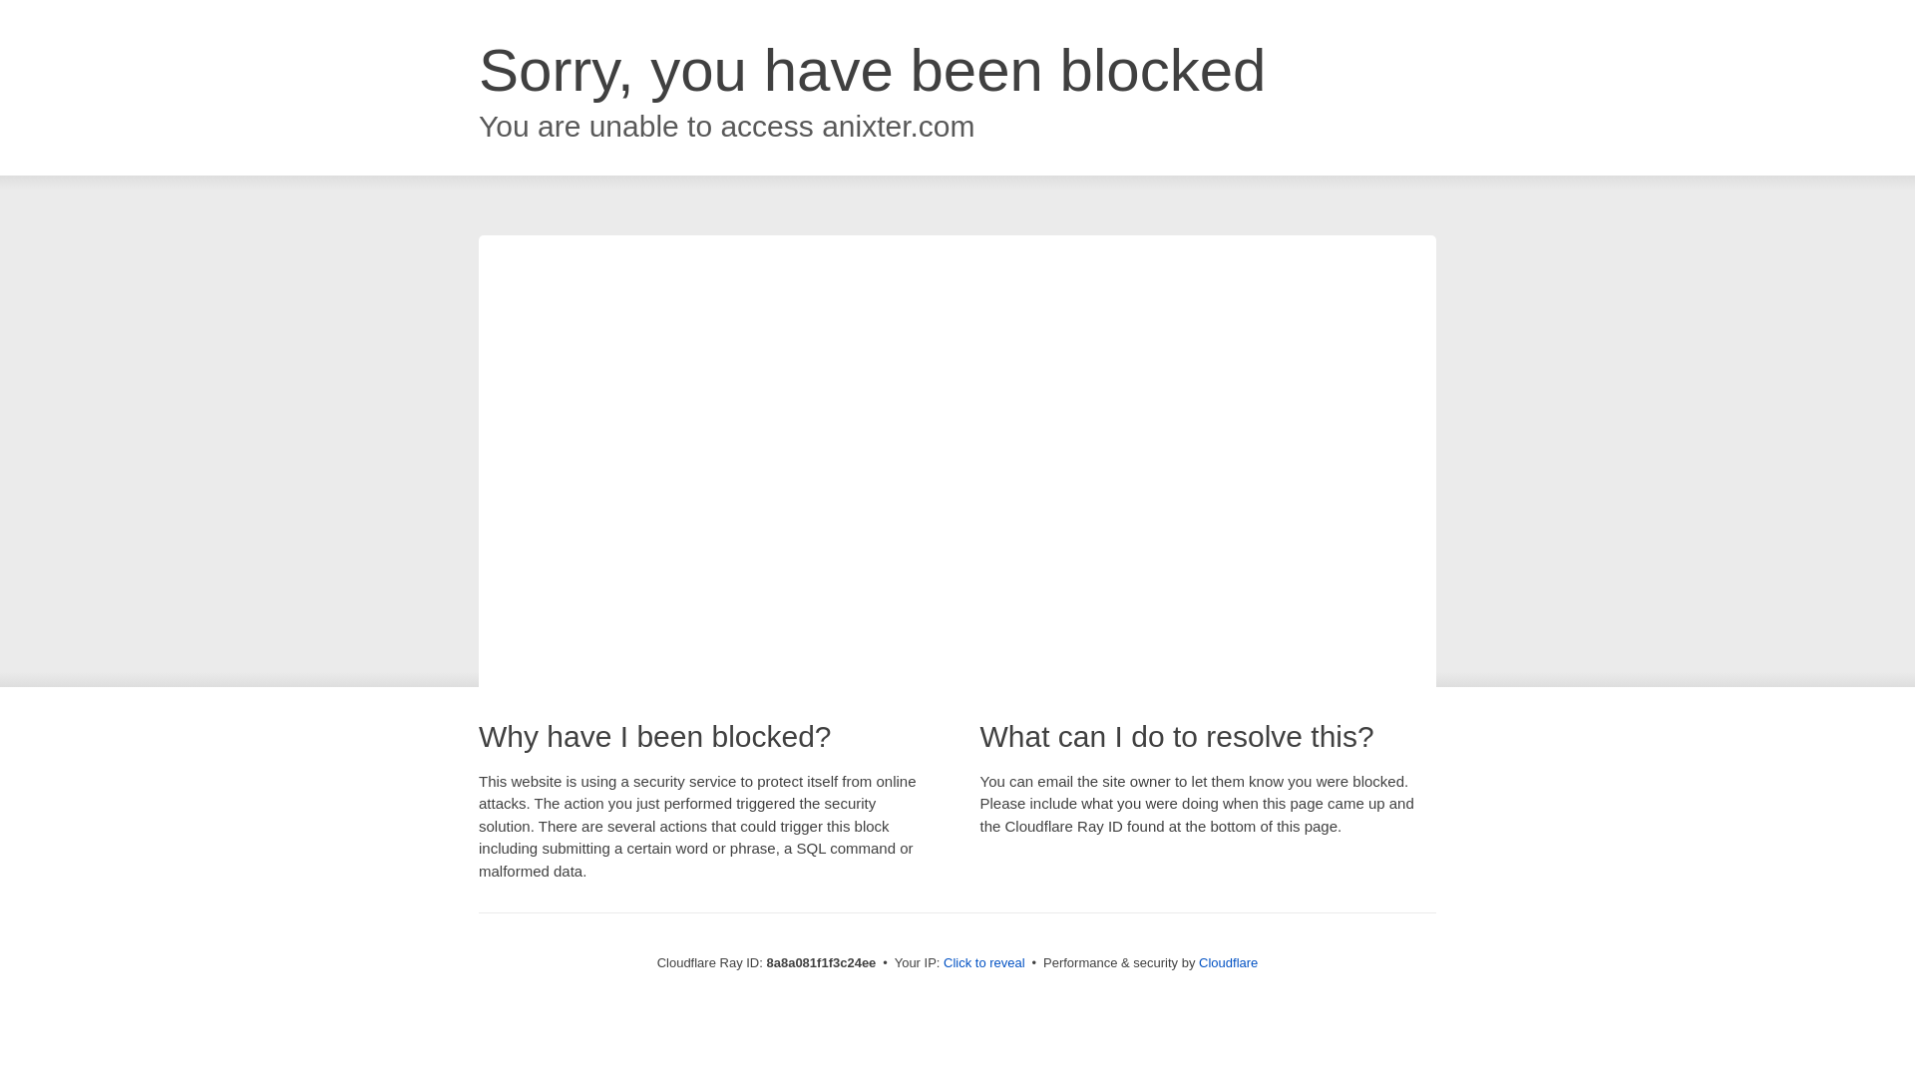  I want to click on Cloudflare, so click(1228, 962).